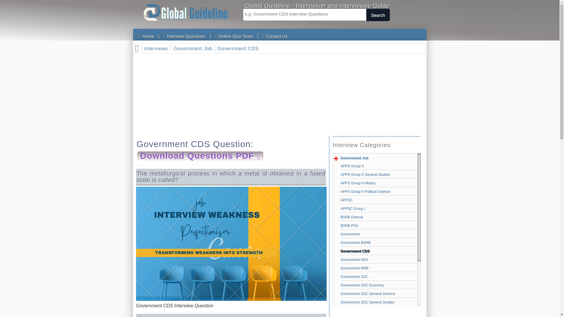 The image size is (564, 317). Describe the element at coordinates (379, 294) in the screenshot. I see `Government SSC General Science` at that location.